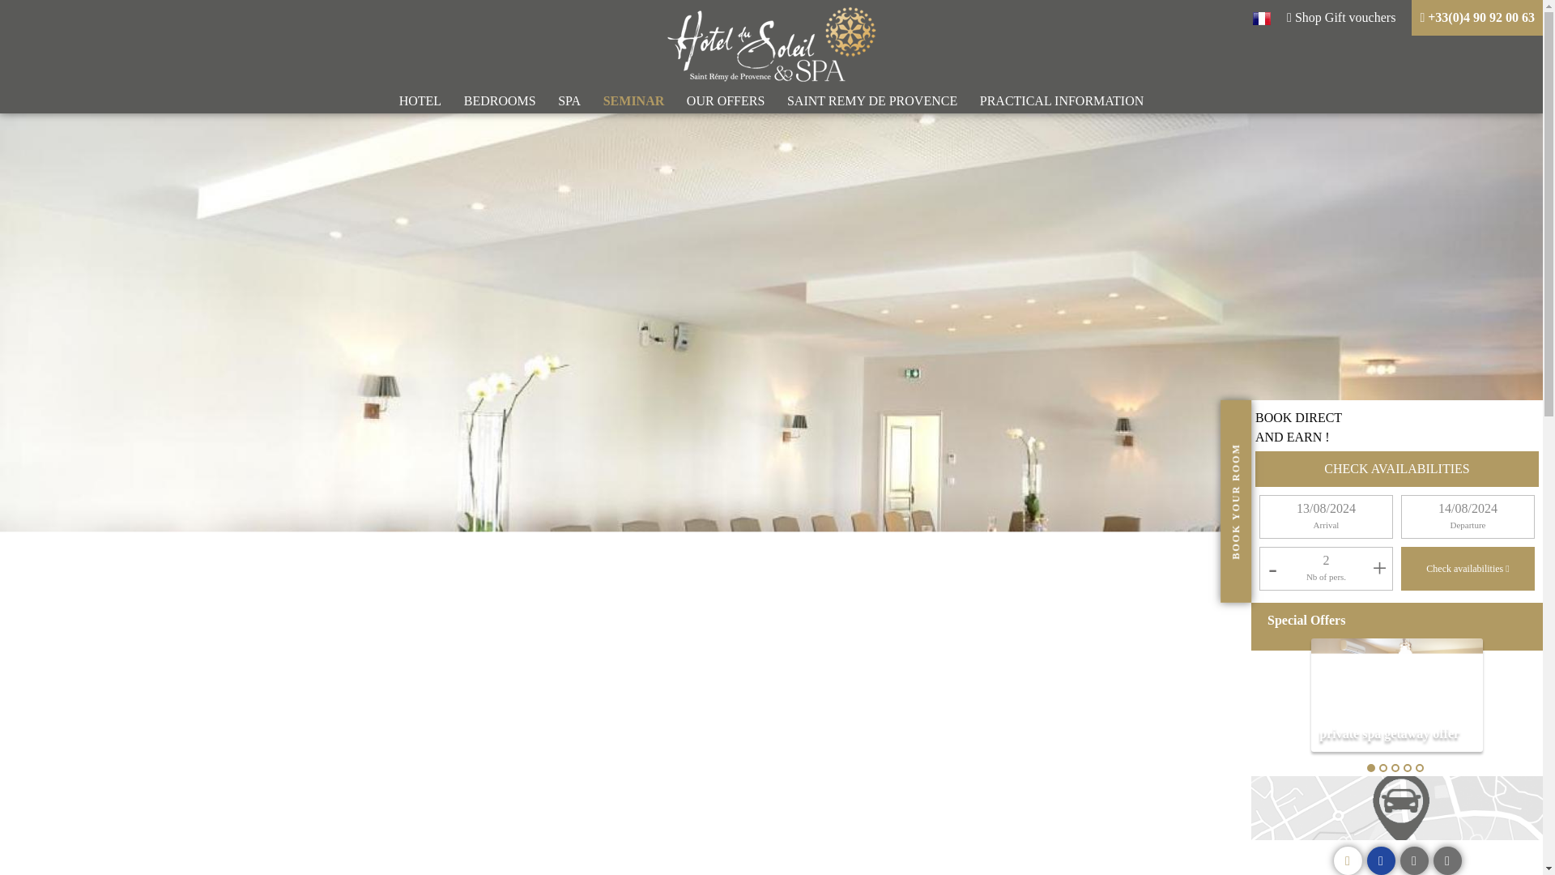 This screenshot has height=875, width=1555. Describe the element at coordinates (1396, 468) in the screenshot. I see `CHECK AVAILABILITIES` at that location.